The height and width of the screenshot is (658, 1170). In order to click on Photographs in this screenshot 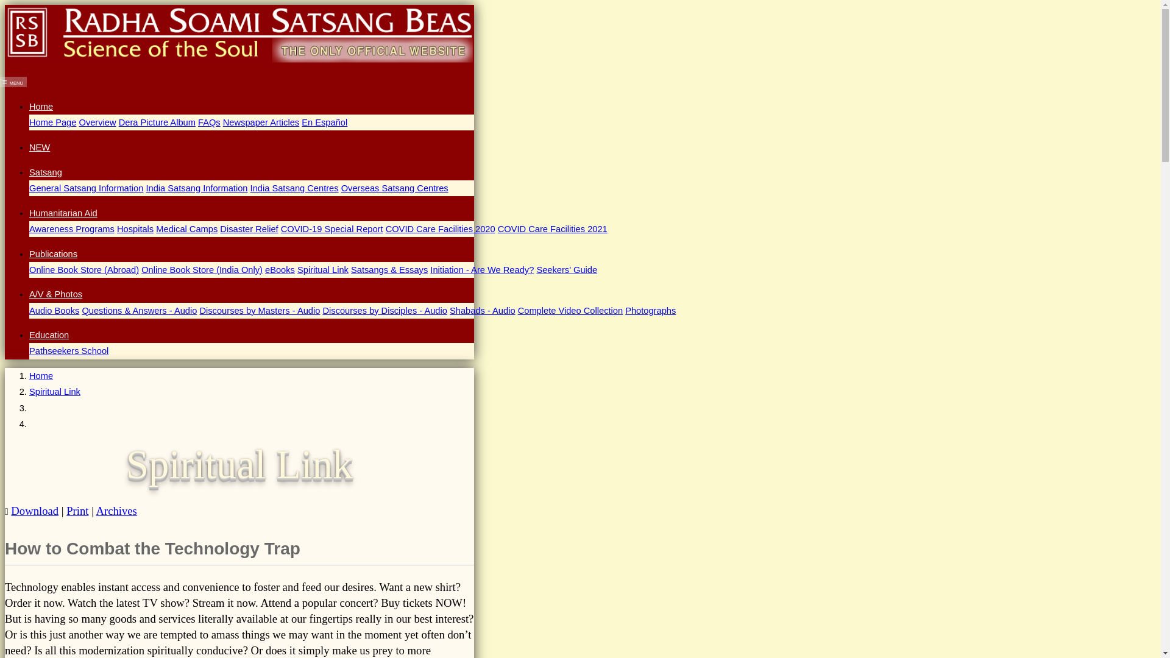, I will do `click(650, 311)`.